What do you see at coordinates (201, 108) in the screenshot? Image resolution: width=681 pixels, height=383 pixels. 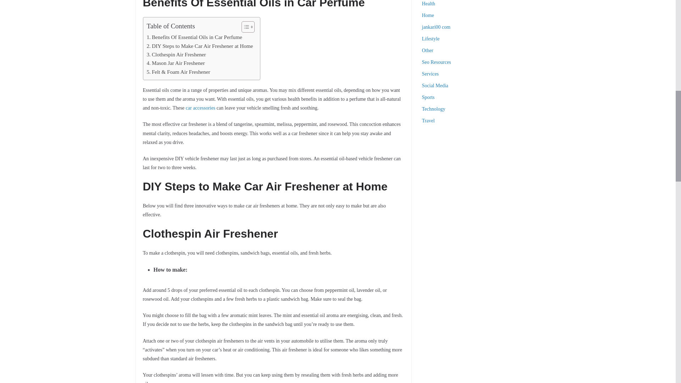 I see `car accessories` at bounding box center [201, 108].